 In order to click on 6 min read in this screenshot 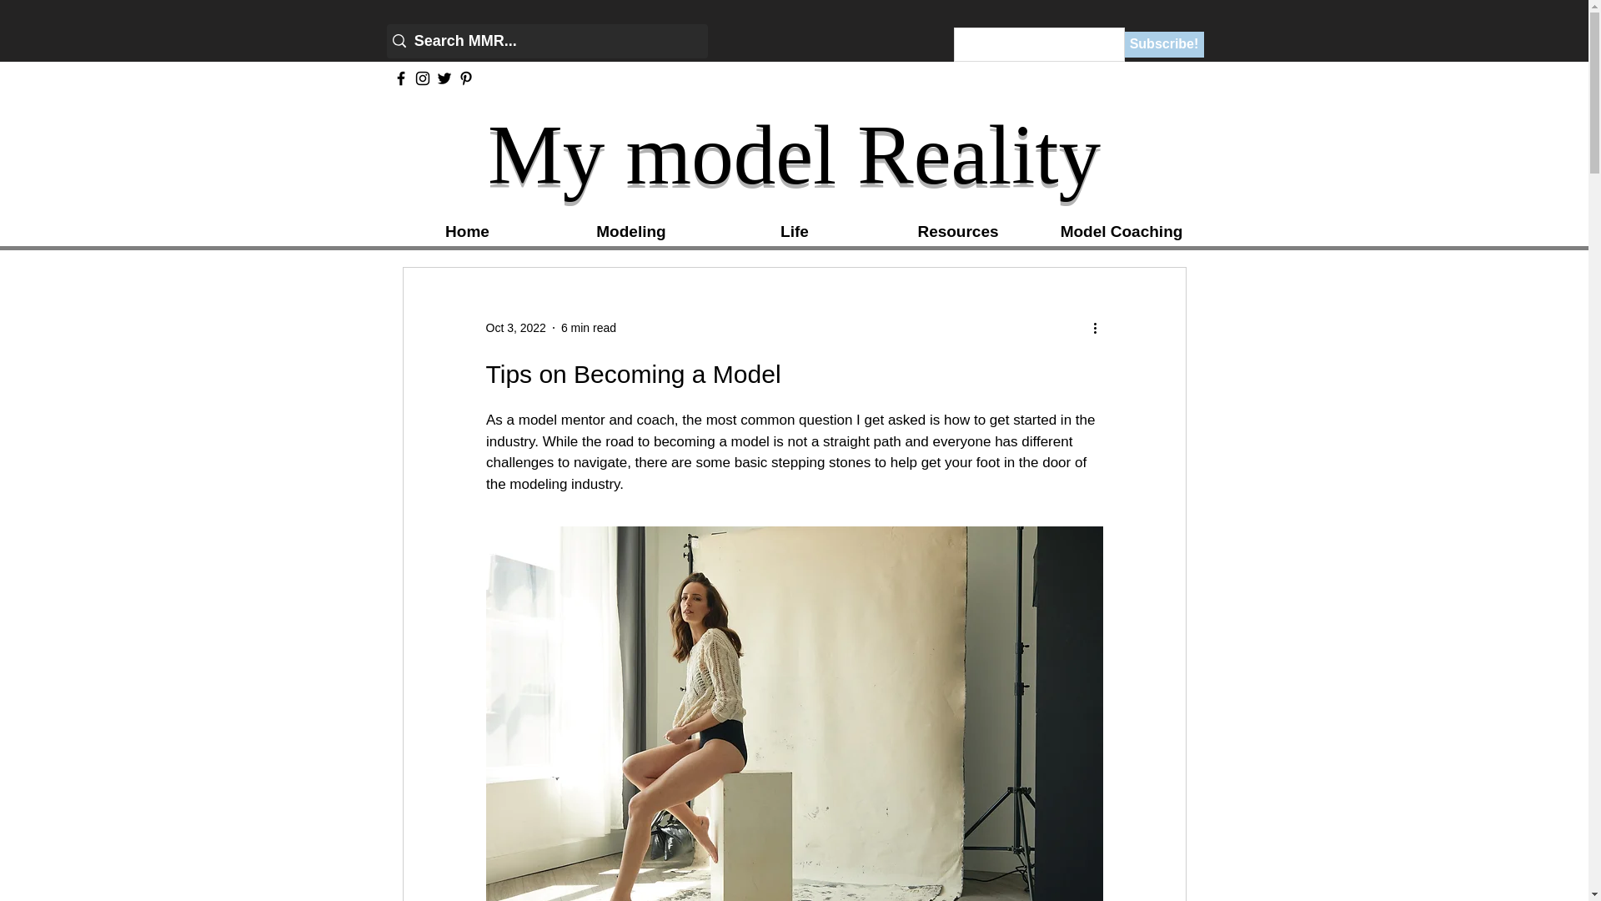, I will do `click(589, 327)`.